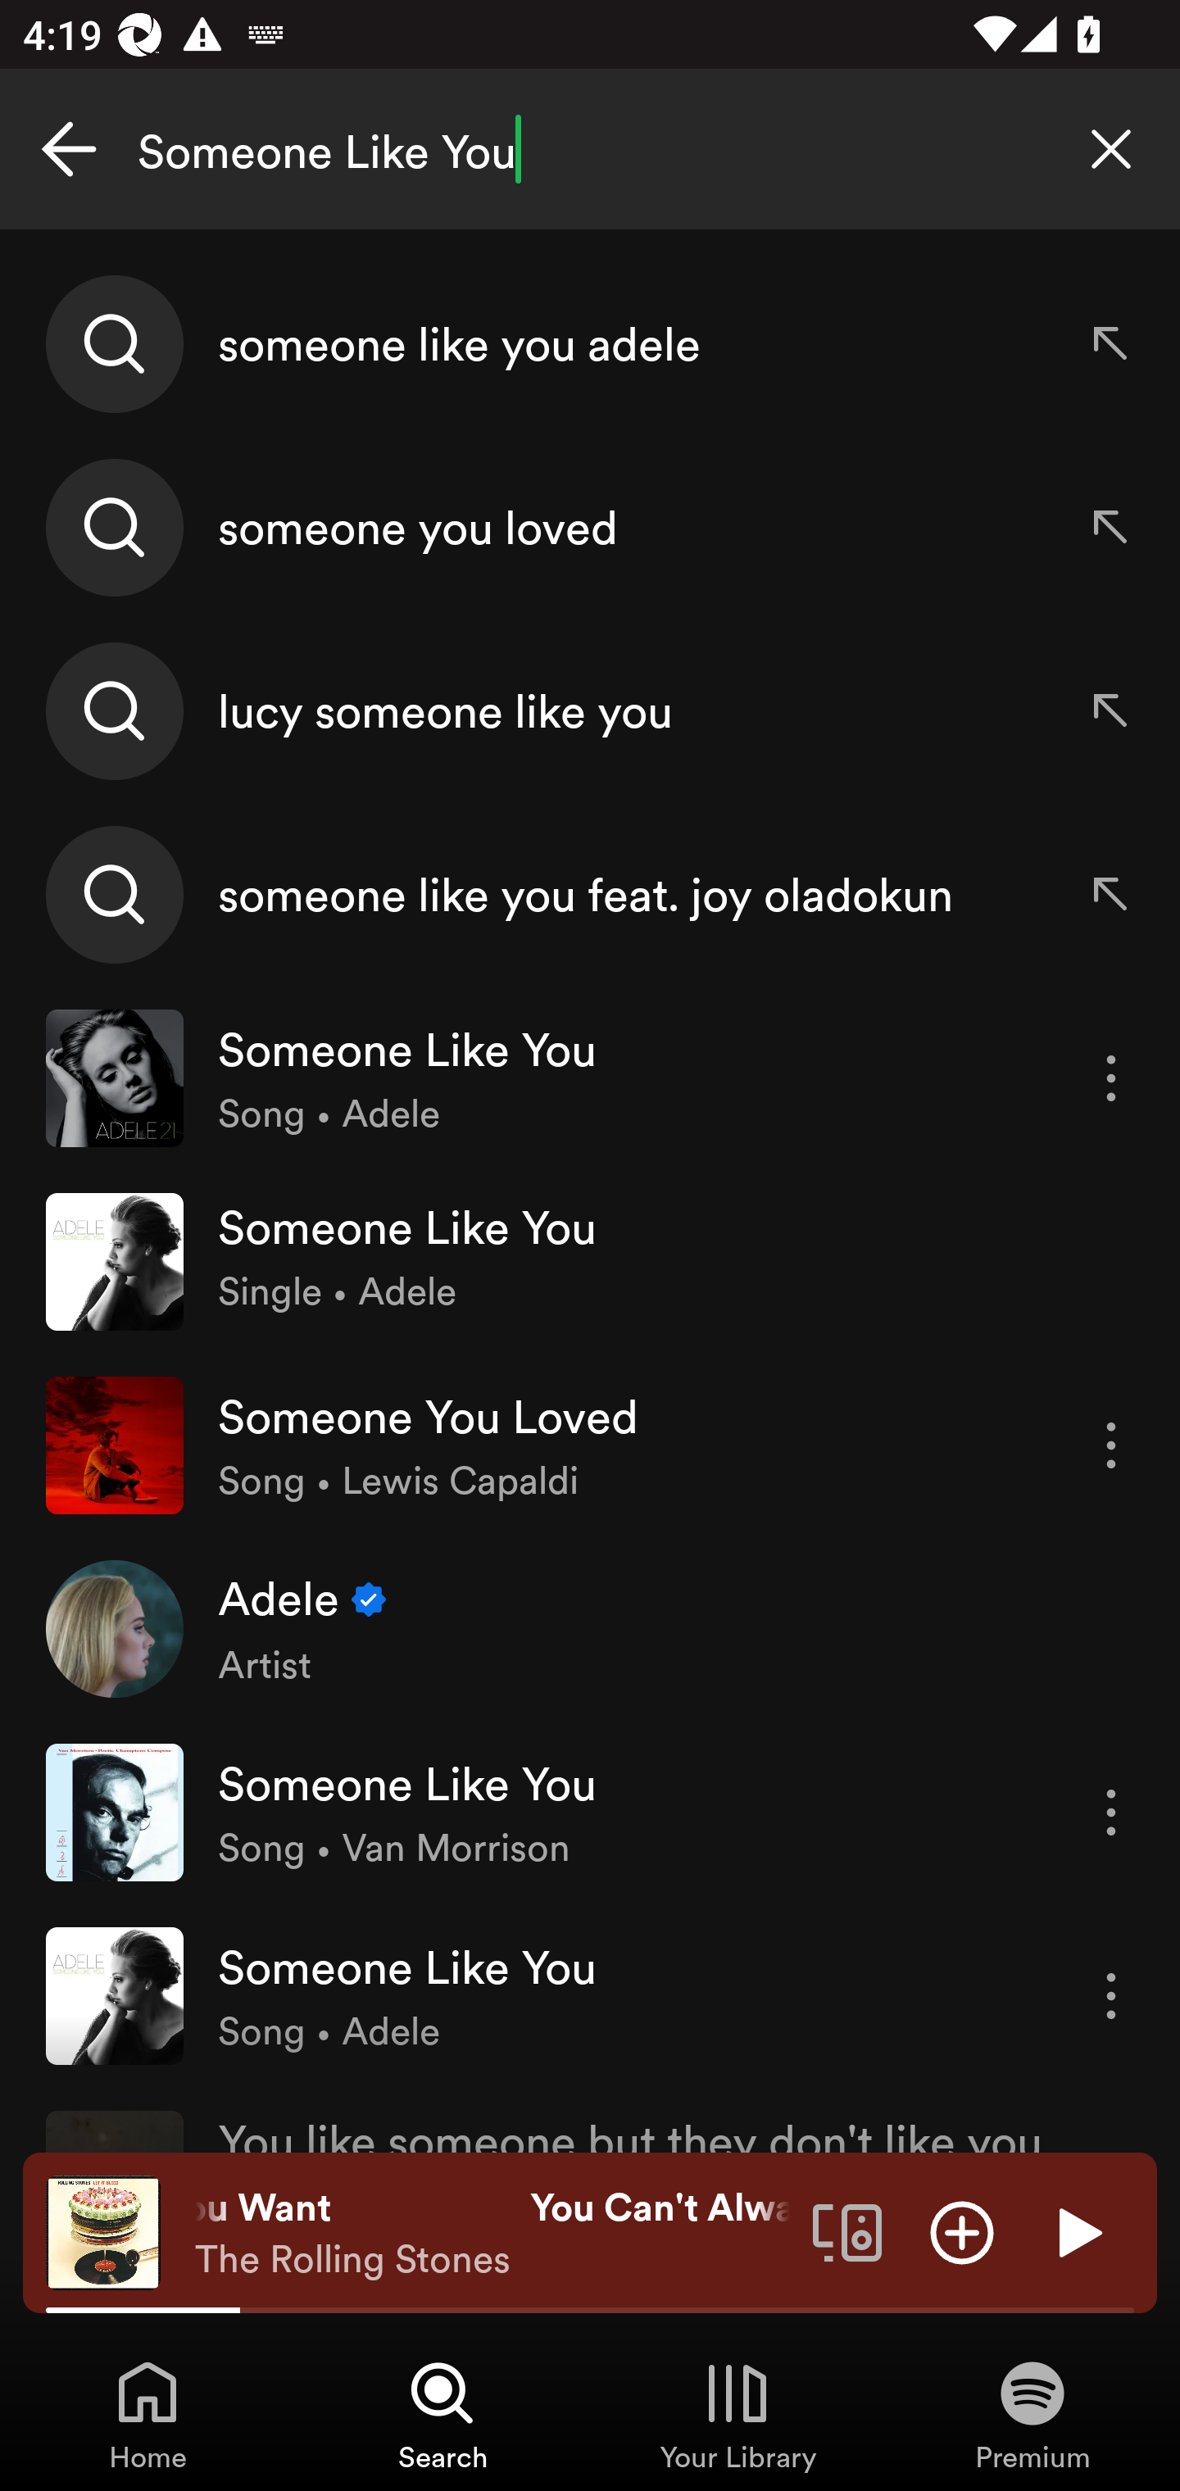 Image resolution: width=1180 pixels, height=2491 pixels. I want to click on Add item, so click(962, 2231).